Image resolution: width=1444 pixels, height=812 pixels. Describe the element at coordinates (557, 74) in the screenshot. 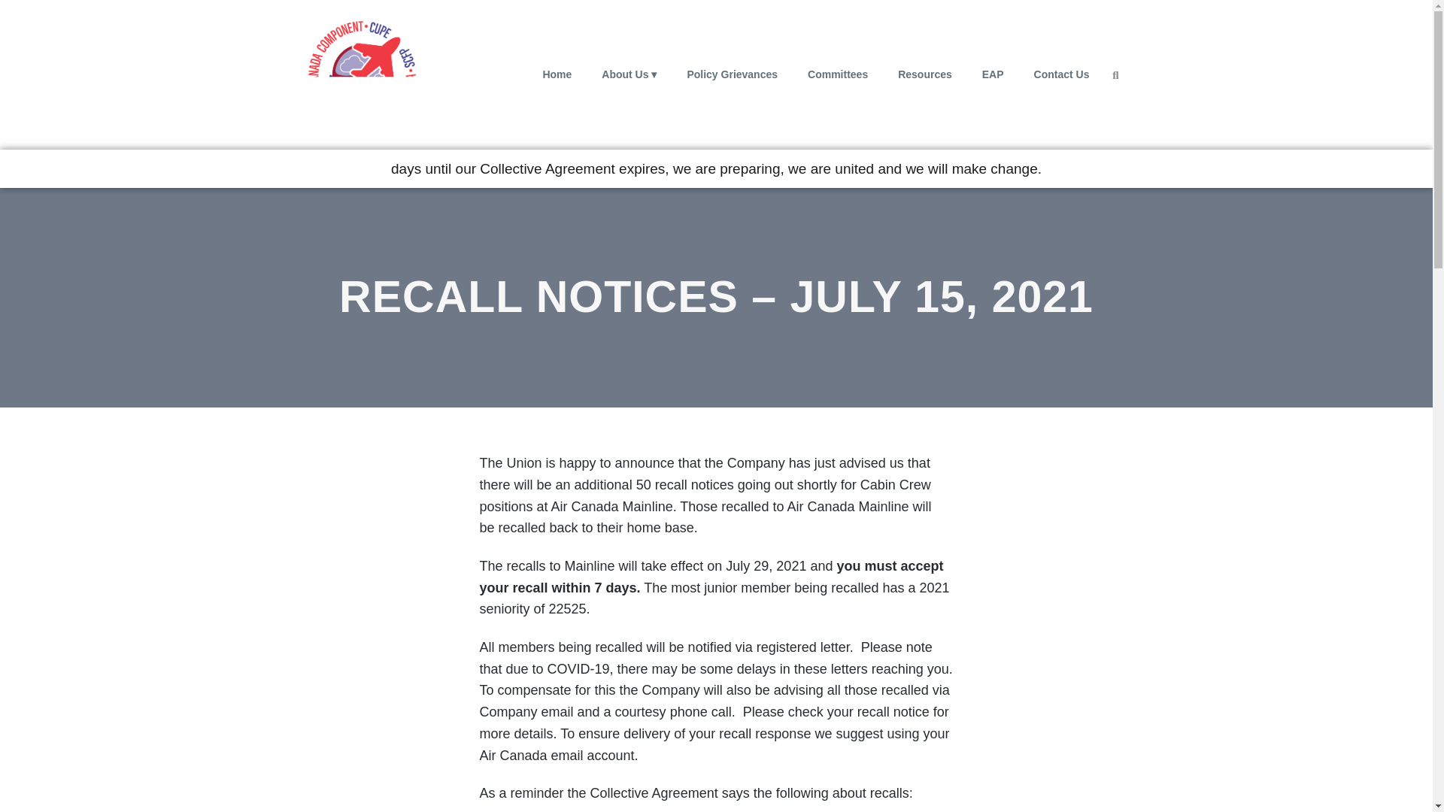

I see `Home` at that location.